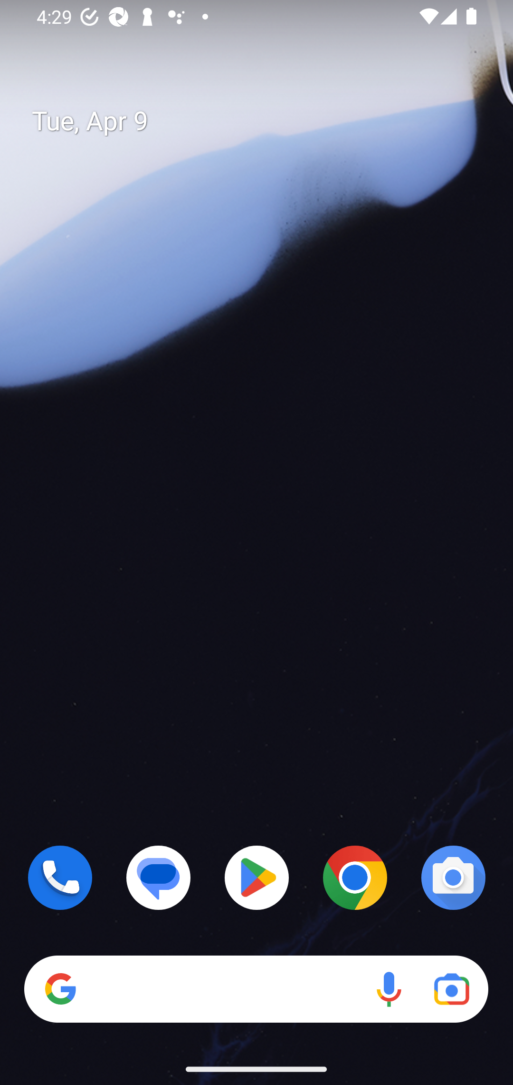 The image size is (513, 1085). Describe the element at coordinates (389, 989) in the screenshot. I see `Voice search` at that location.